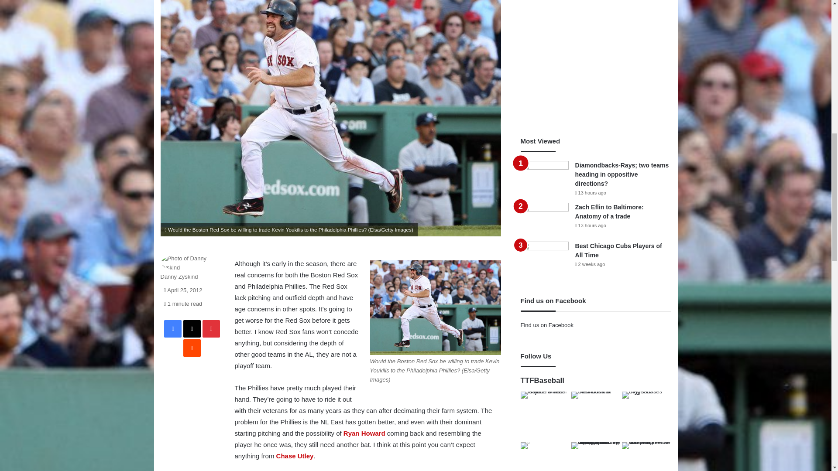 This screenshot has height=471, width=838. What do you see at coordinates (173, 329) in the screenshot?
I see `Facebook` at bounding box center [173, 329].